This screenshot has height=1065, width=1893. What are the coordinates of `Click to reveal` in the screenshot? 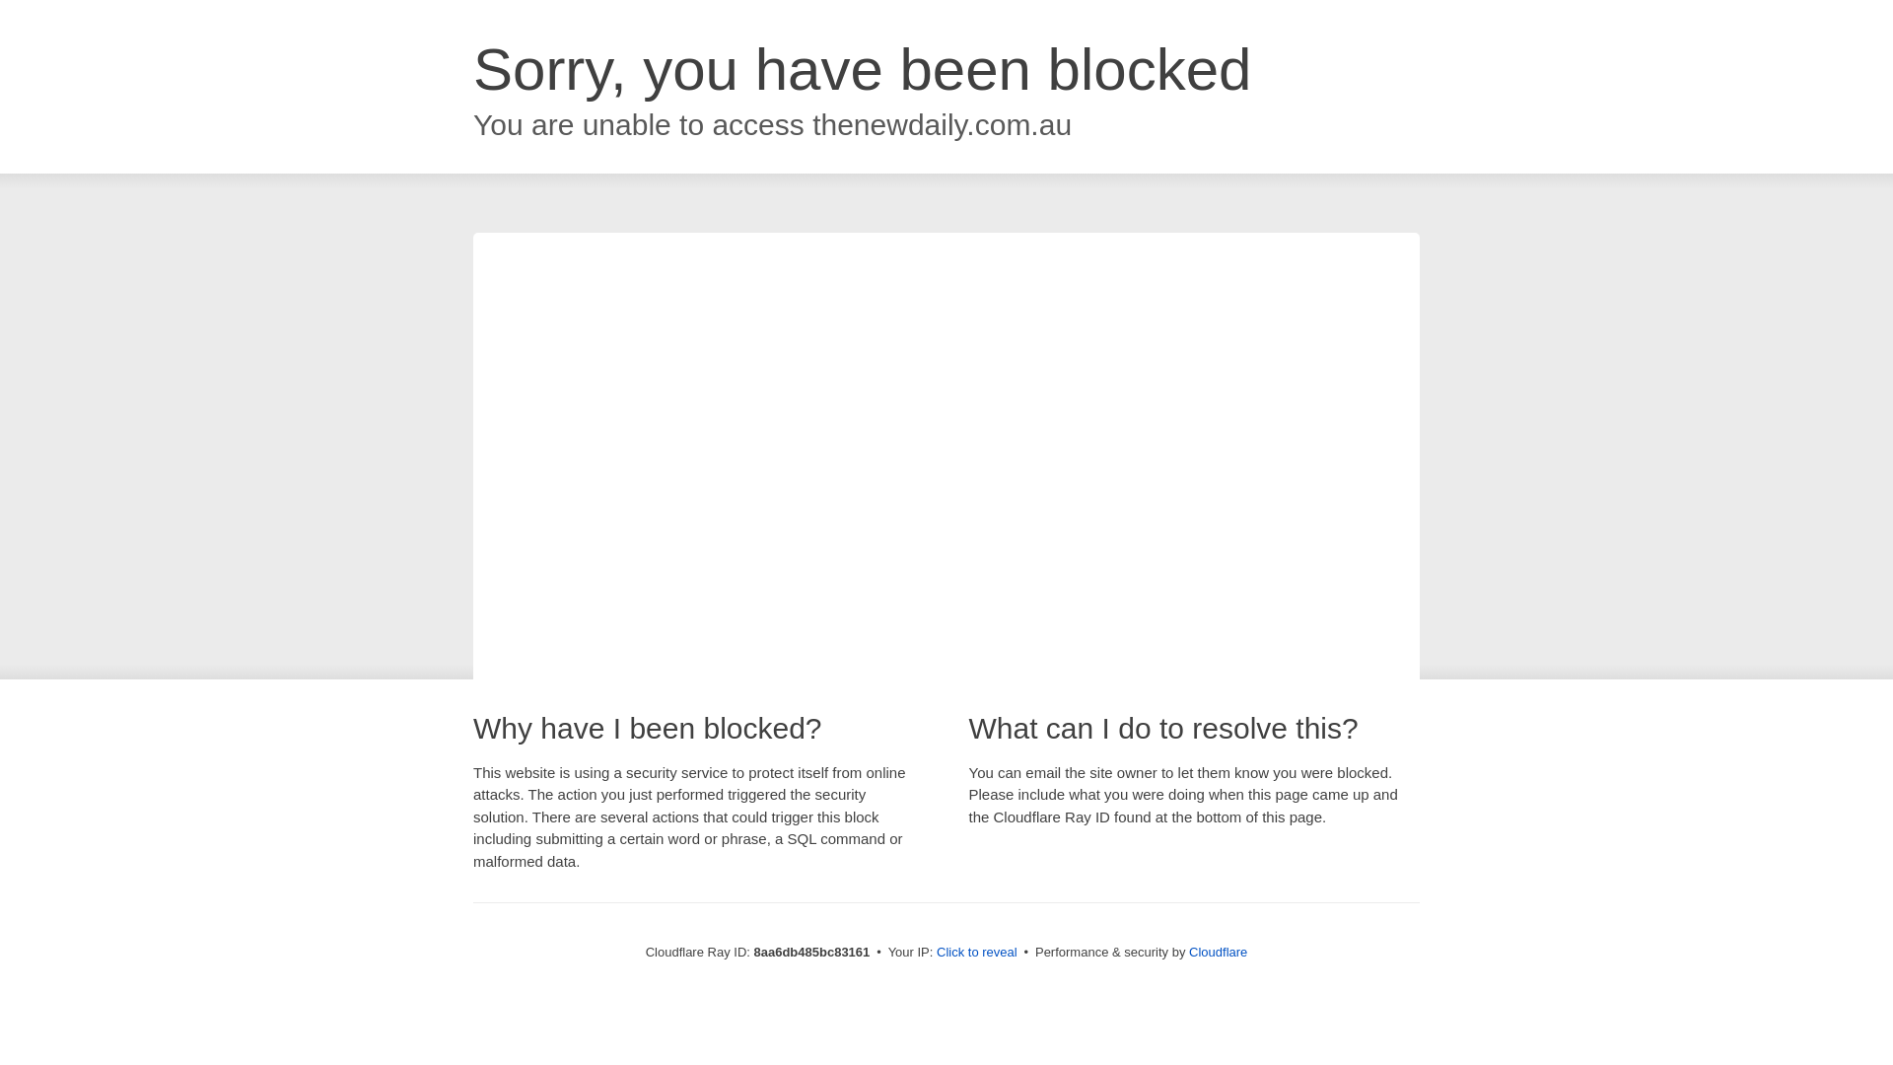 It's located at (977, 953).